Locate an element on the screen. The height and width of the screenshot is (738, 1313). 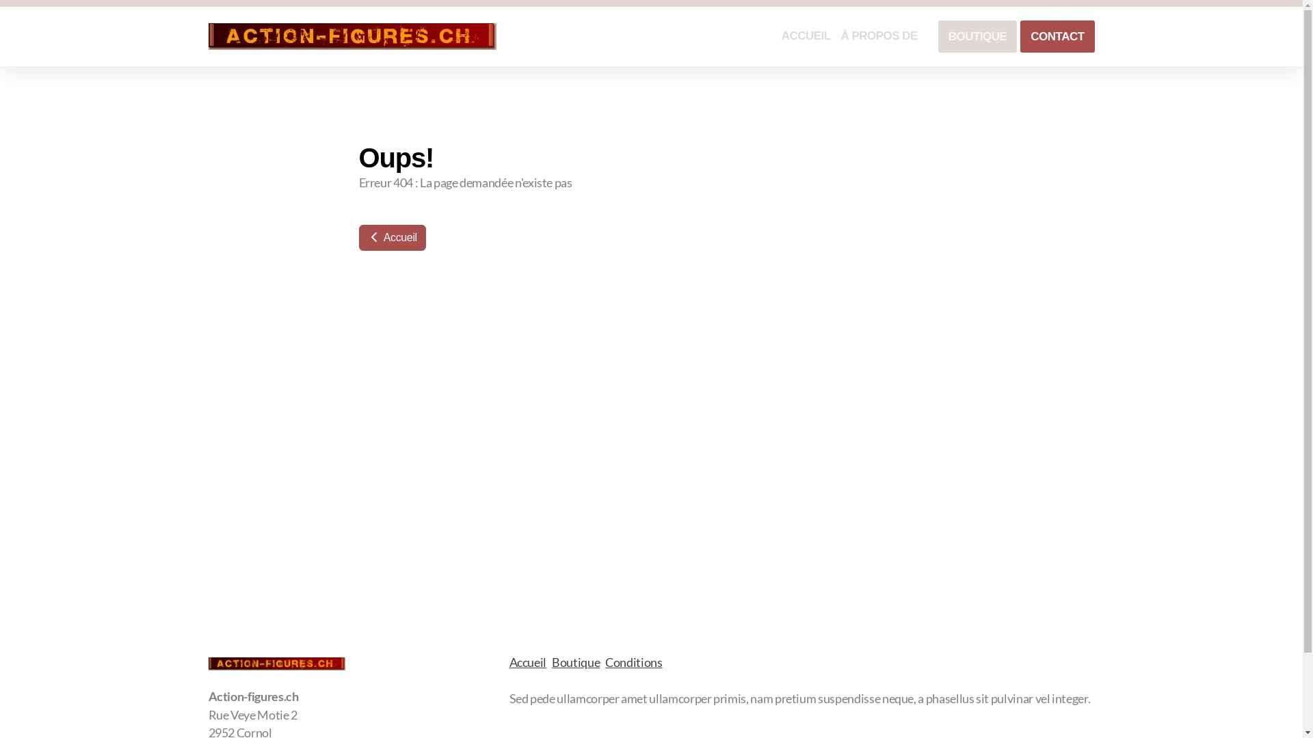
Boutique is located at coordinates (576, 663).